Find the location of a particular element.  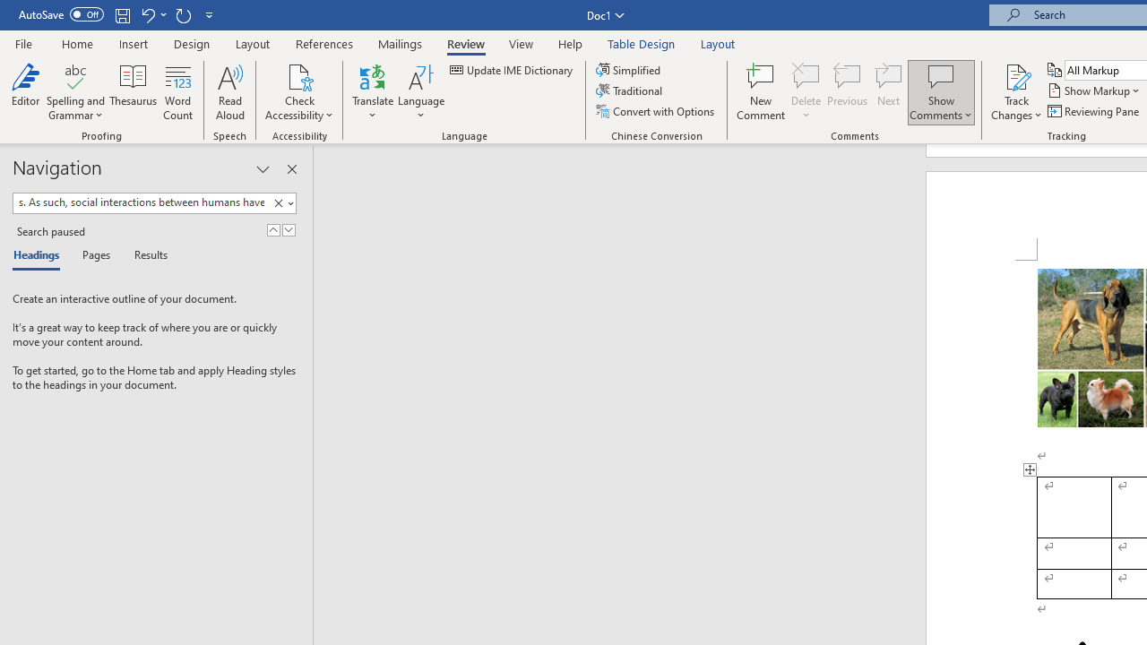

Clear is located at coordinates (278, 203).